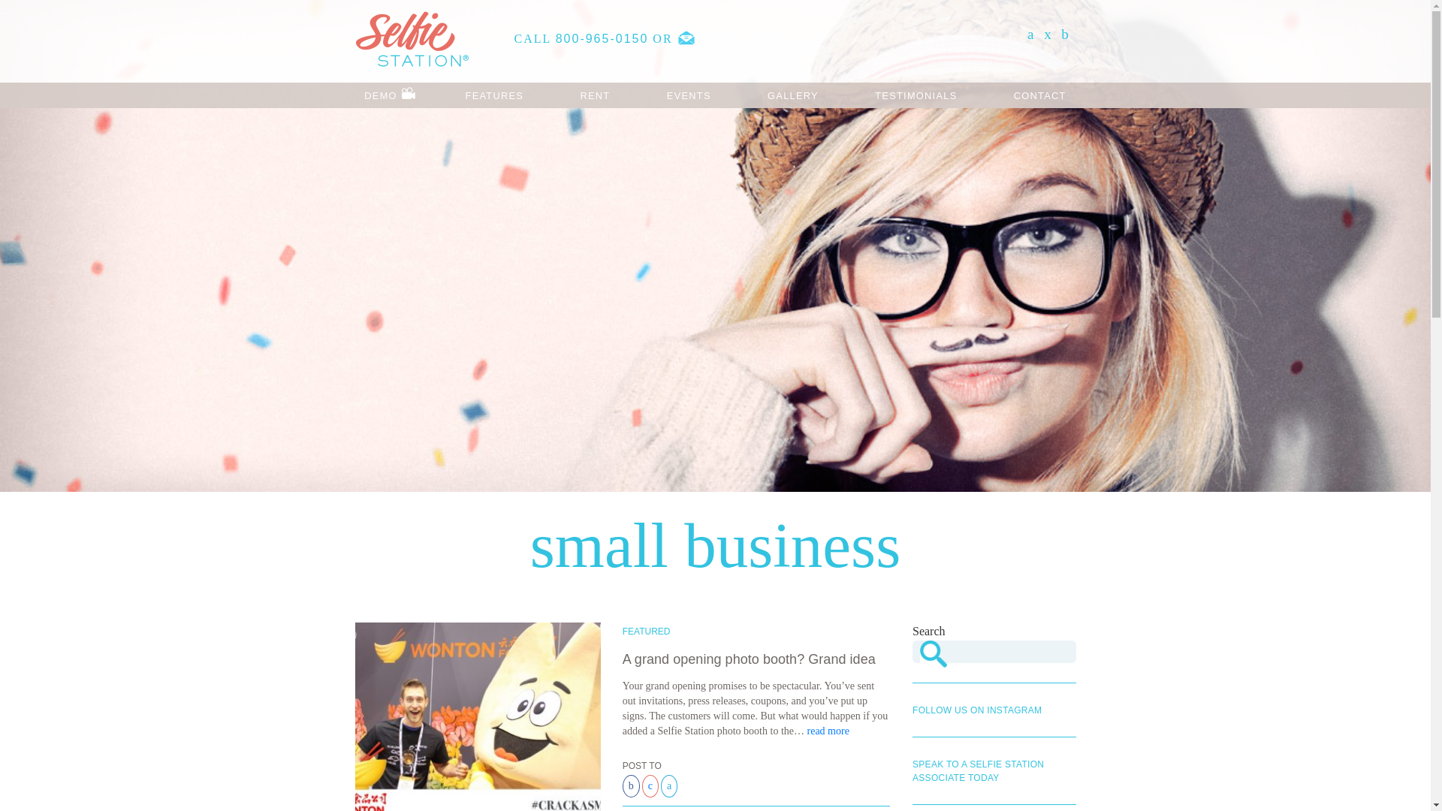 Image resolution: width=1442 pixels, height=811 pixels. I want to click on RENT, so click(595, 95).